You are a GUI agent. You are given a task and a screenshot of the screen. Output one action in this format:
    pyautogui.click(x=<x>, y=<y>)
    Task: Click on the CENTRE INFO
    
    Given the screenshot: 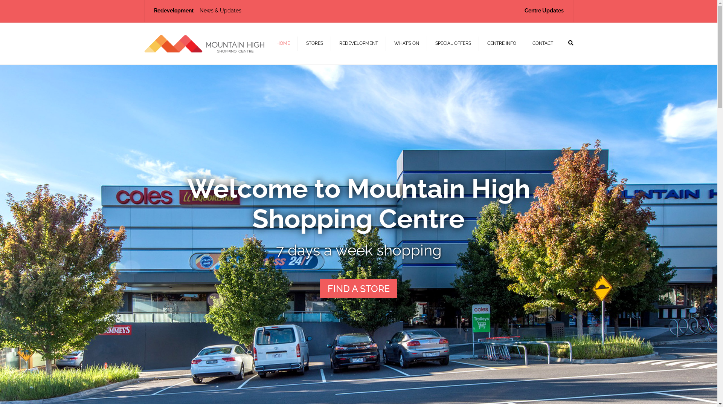 What is the action you would take?
    pyautogui.click(x=502, y=43)
    